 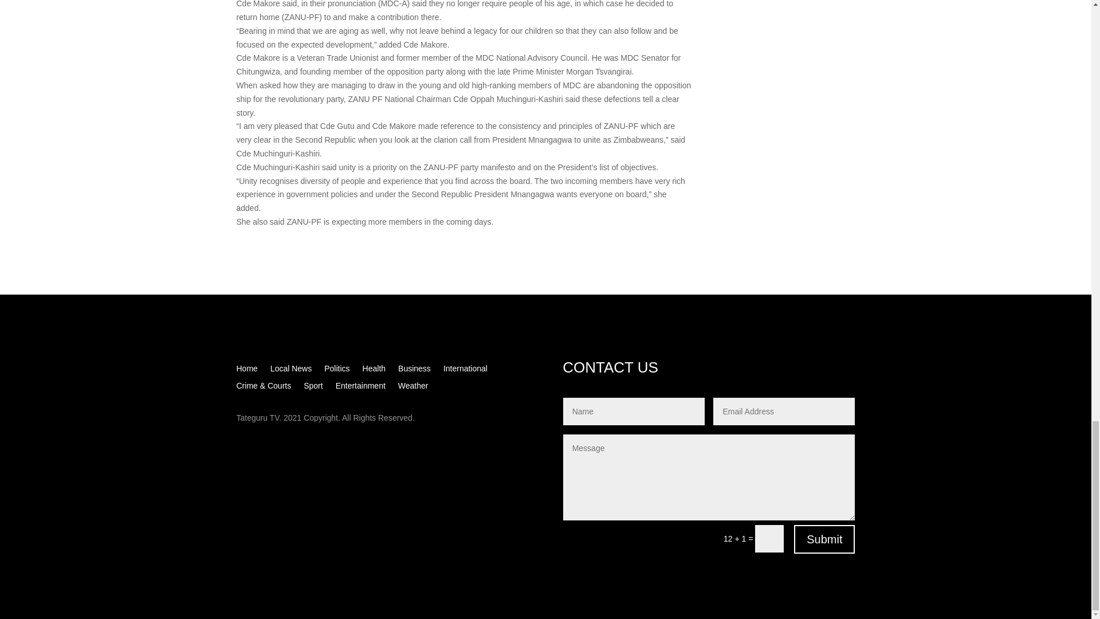 What do you see at coordinates (337, 370) in the screenshot?
I see `Politics` at bounding box center [337, 370].